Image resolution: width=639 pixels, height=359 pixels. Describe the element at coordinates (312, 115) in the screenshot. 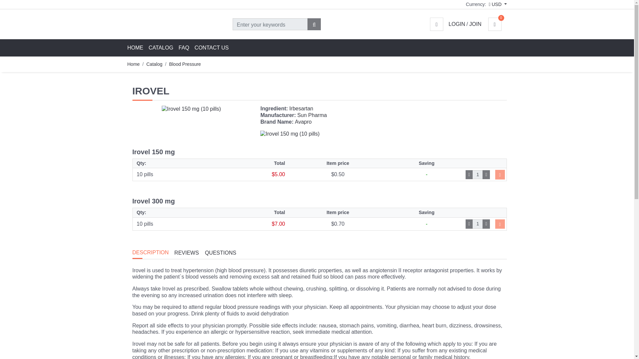

I see `Sun Pharma` at that location.